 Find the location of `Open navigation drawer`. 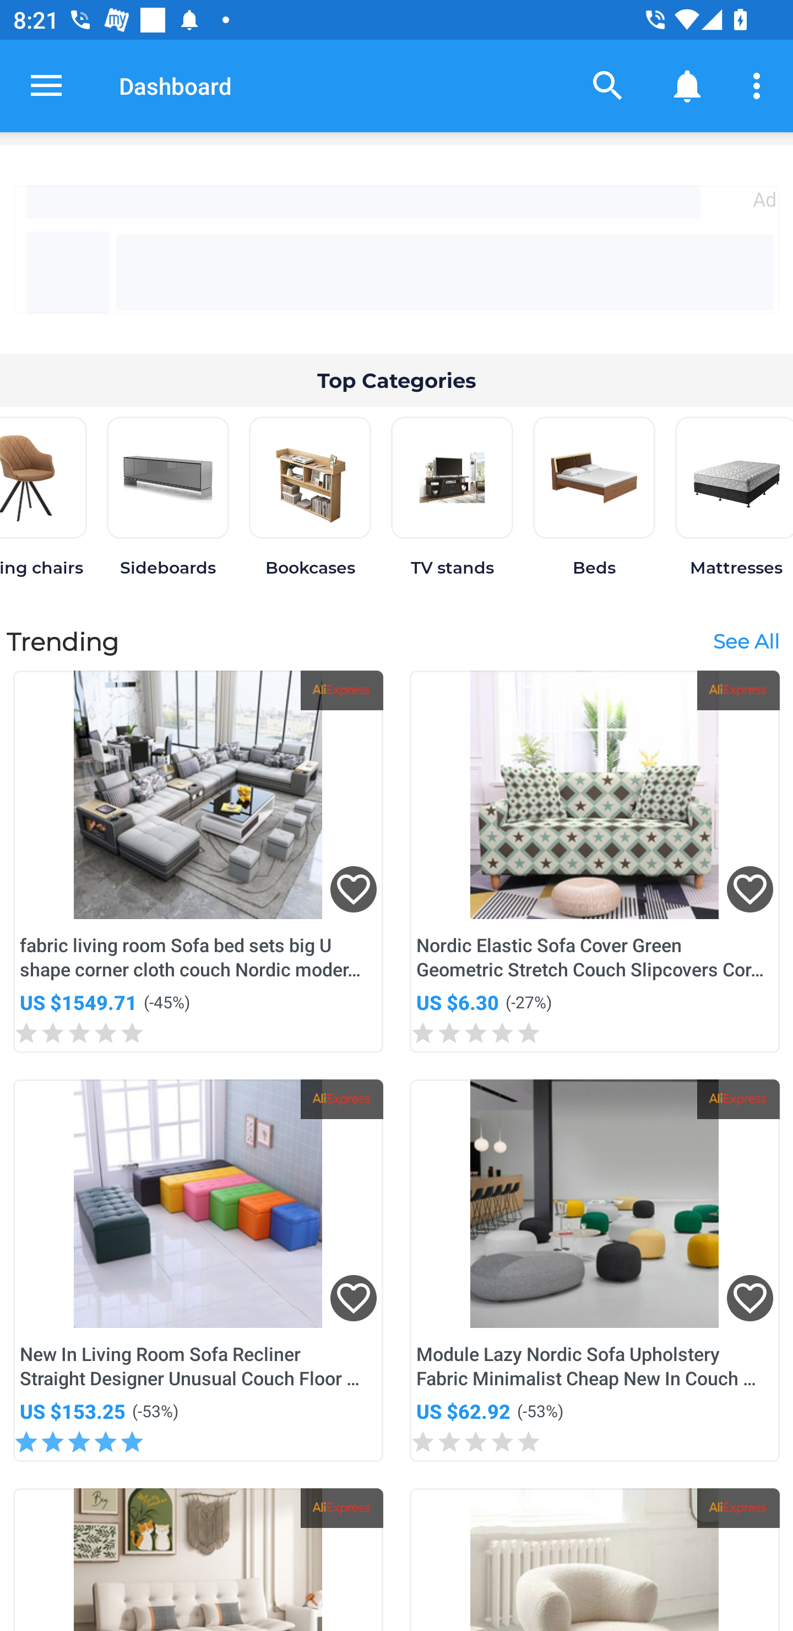

Open navigation drawer is located at coordinates (46, 85).